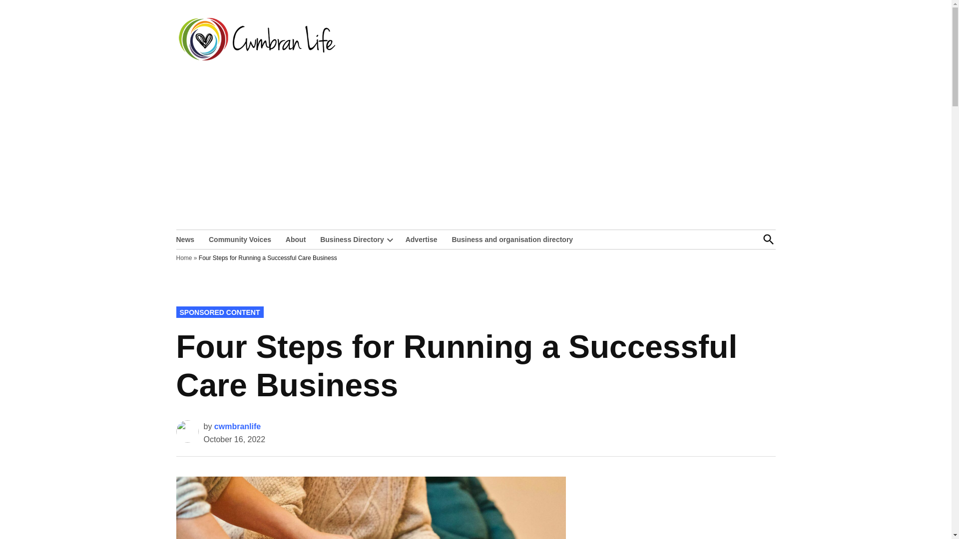 Image resolution: width=959 pixels, height=539 pixels. Describe the element at coordinates (422, 239) in the screenshot. I see `Advertise` at that location.